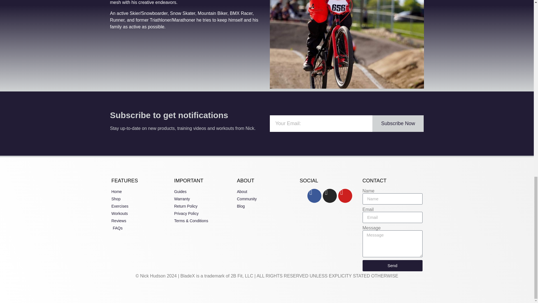 Image resolution: width=538 pixels, height=303 pixels. Describe the element at coordinates (141, 214) in the screenshot. I see `Workouts` at that location.